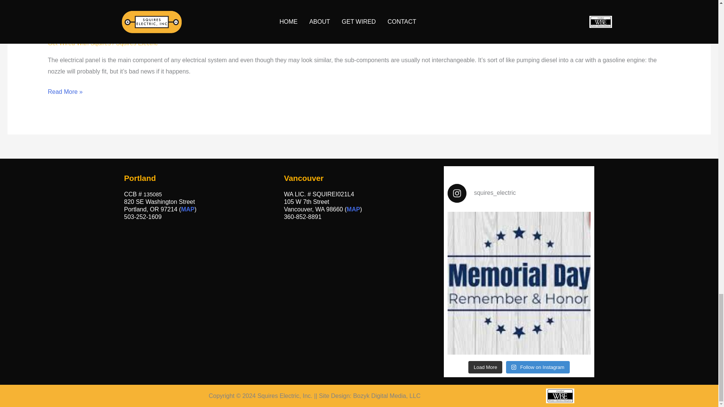  What do you see at coordinates (188, 209) in the screenshot?
I see `MAP` at bounding box center [188, 209].